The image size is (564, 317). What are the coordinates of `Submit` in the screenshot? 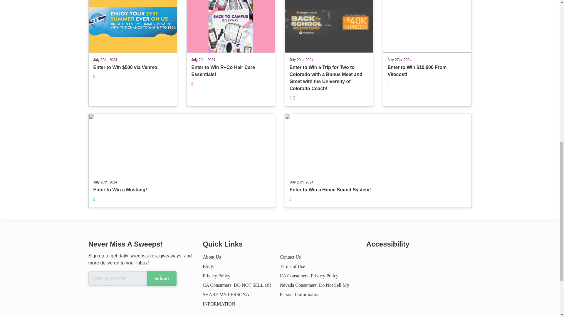 It's located at (161, 278).